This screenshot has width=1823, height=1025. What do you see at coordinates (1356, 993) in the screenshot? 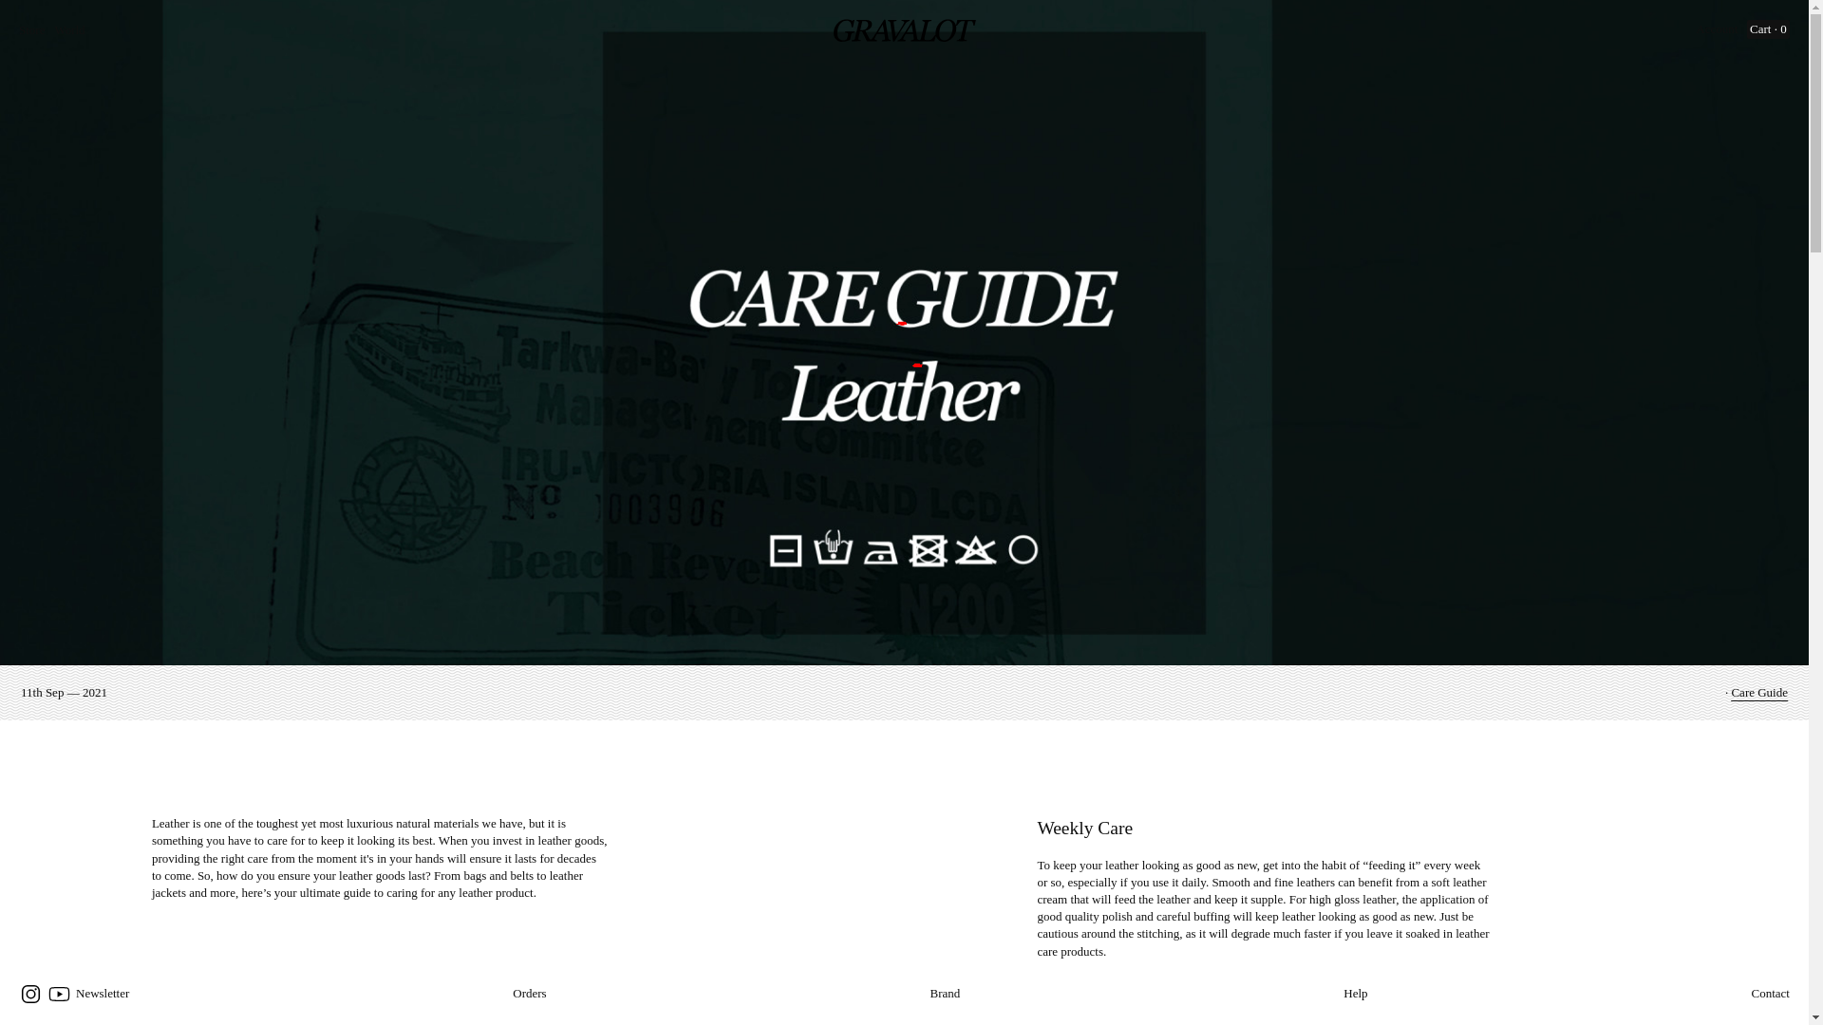
I see `Help` at bounding box center [1356, 993].